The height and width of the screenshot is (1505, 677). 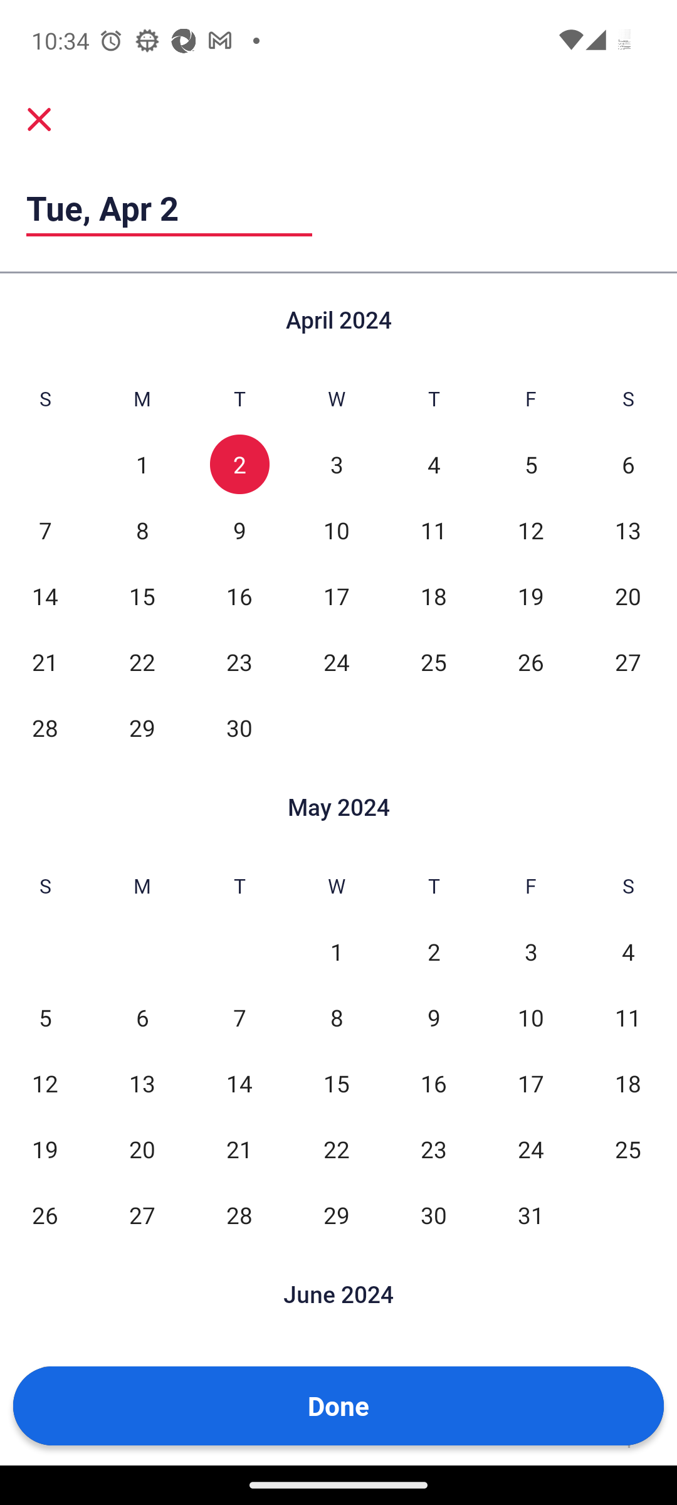 I want to click on 26 Fri, Apr 26, Not Selected, so click(x=530, y=662).